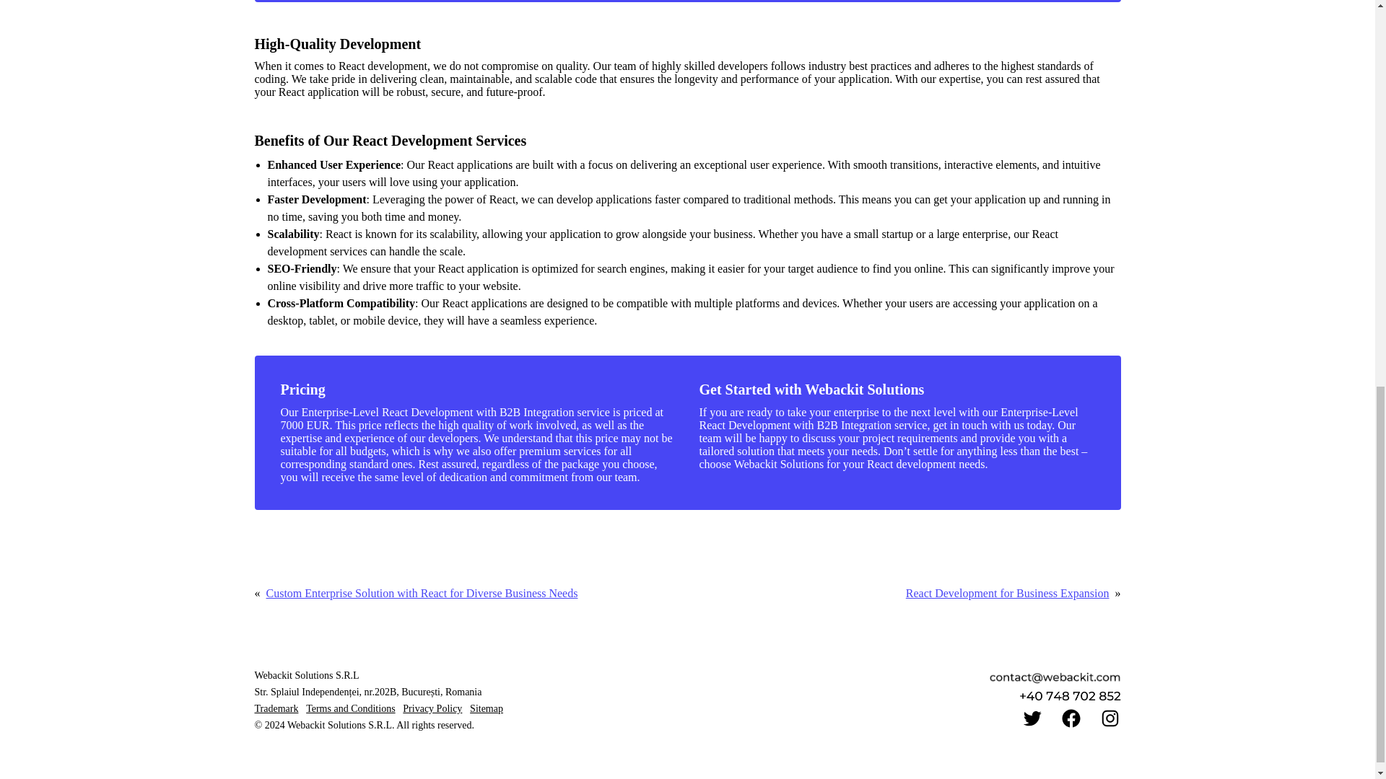  I want to click on information is secured against bots., so click(1069, 695).